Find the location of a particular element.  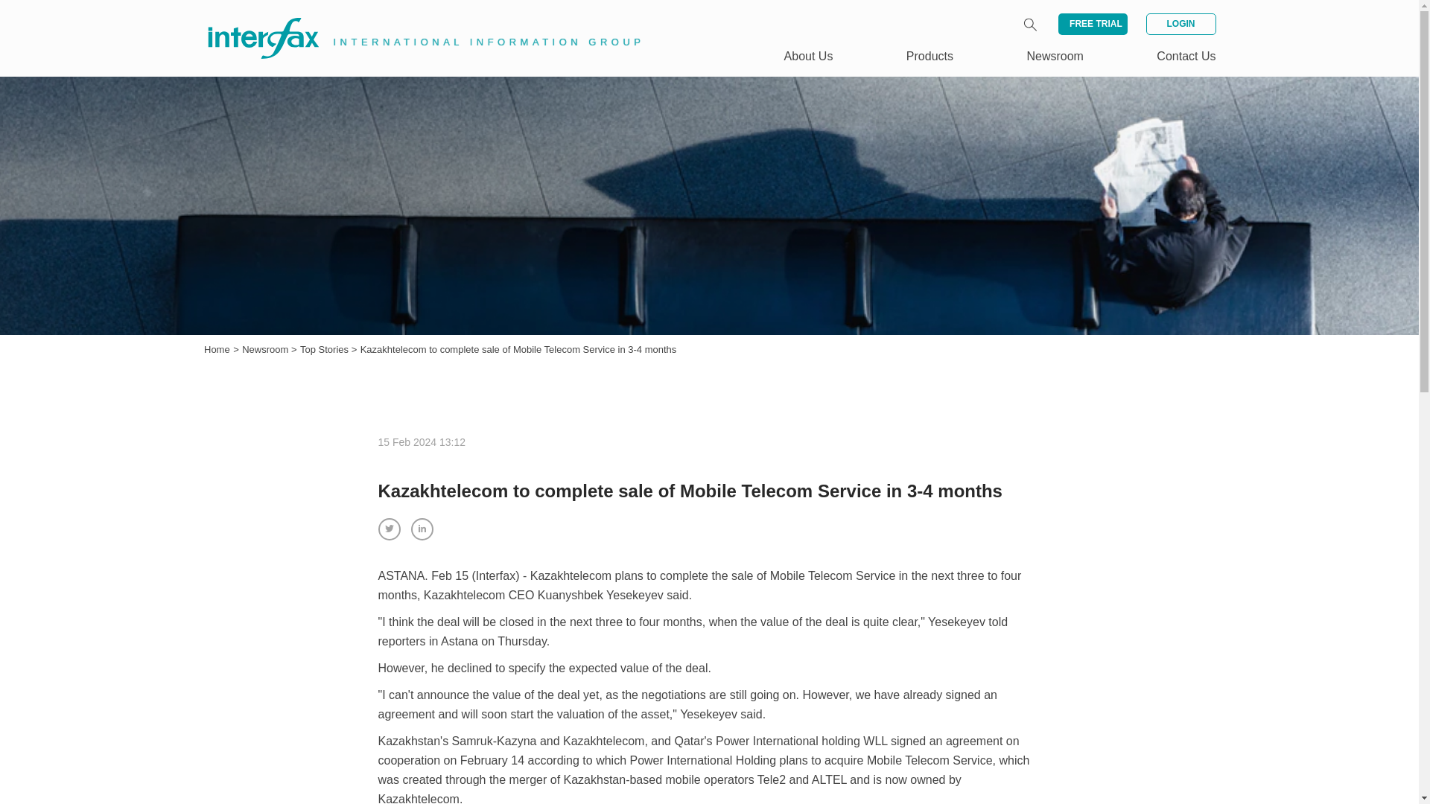

About Us is located at coordinates (809, 56).